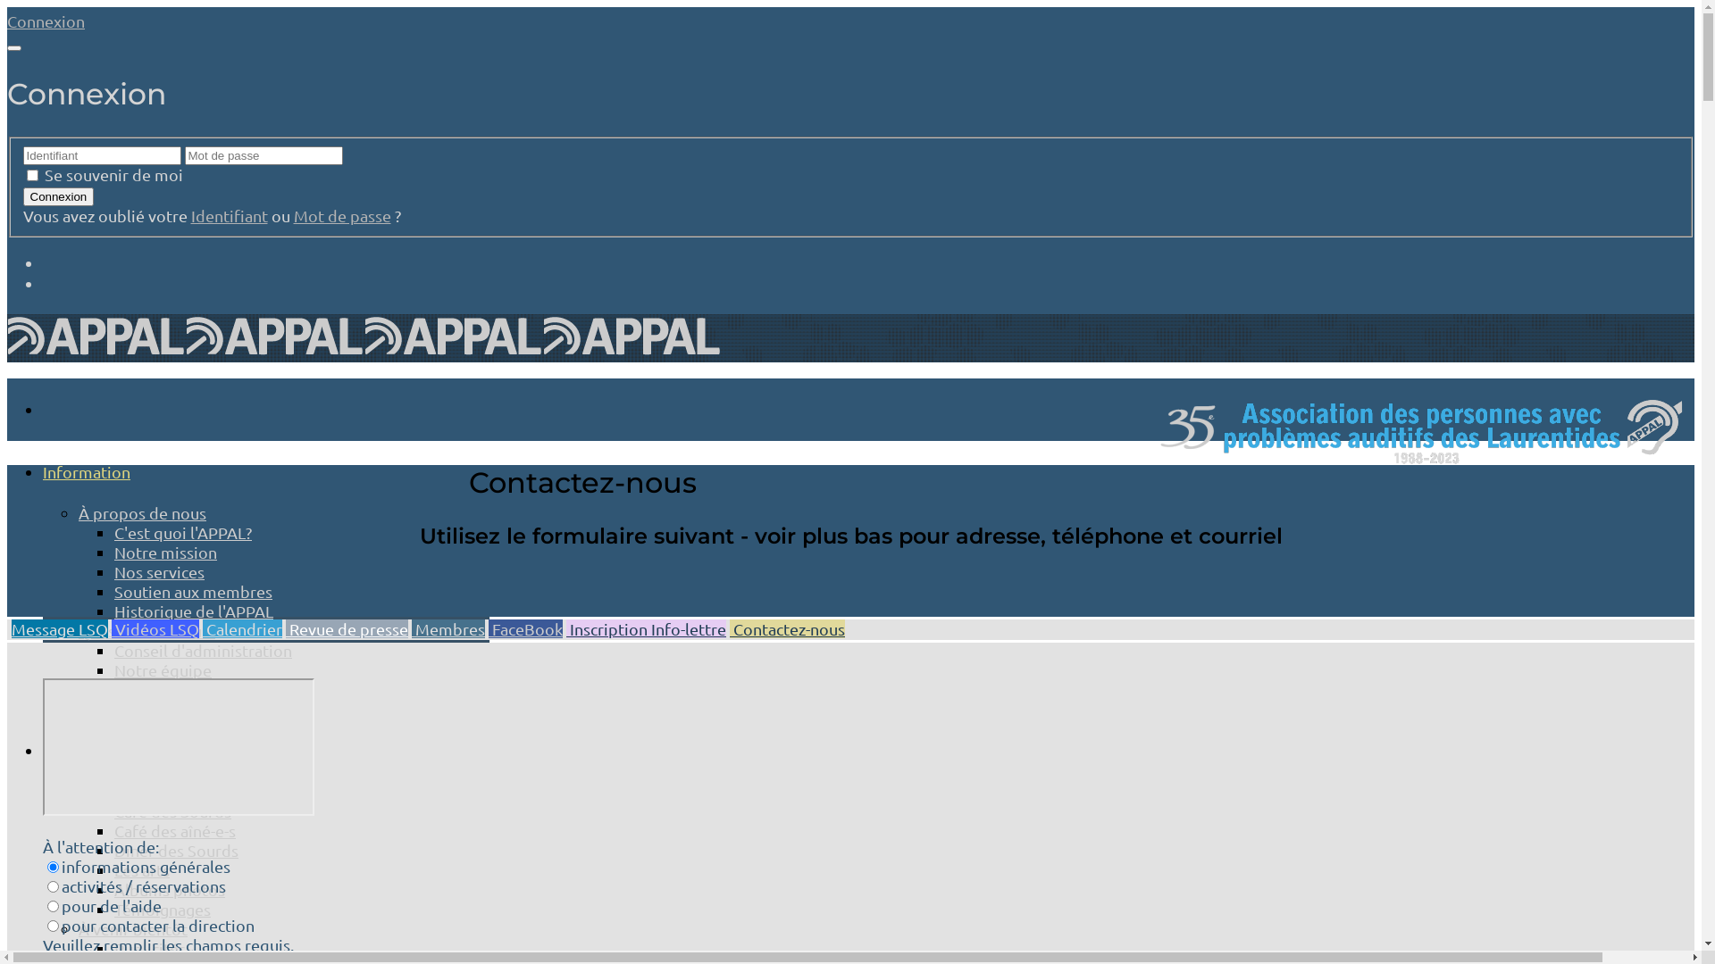 Image resolution: width=1715 pixels, height=964 pixels. I want to click on Contactez-nous, so click(788, 628).